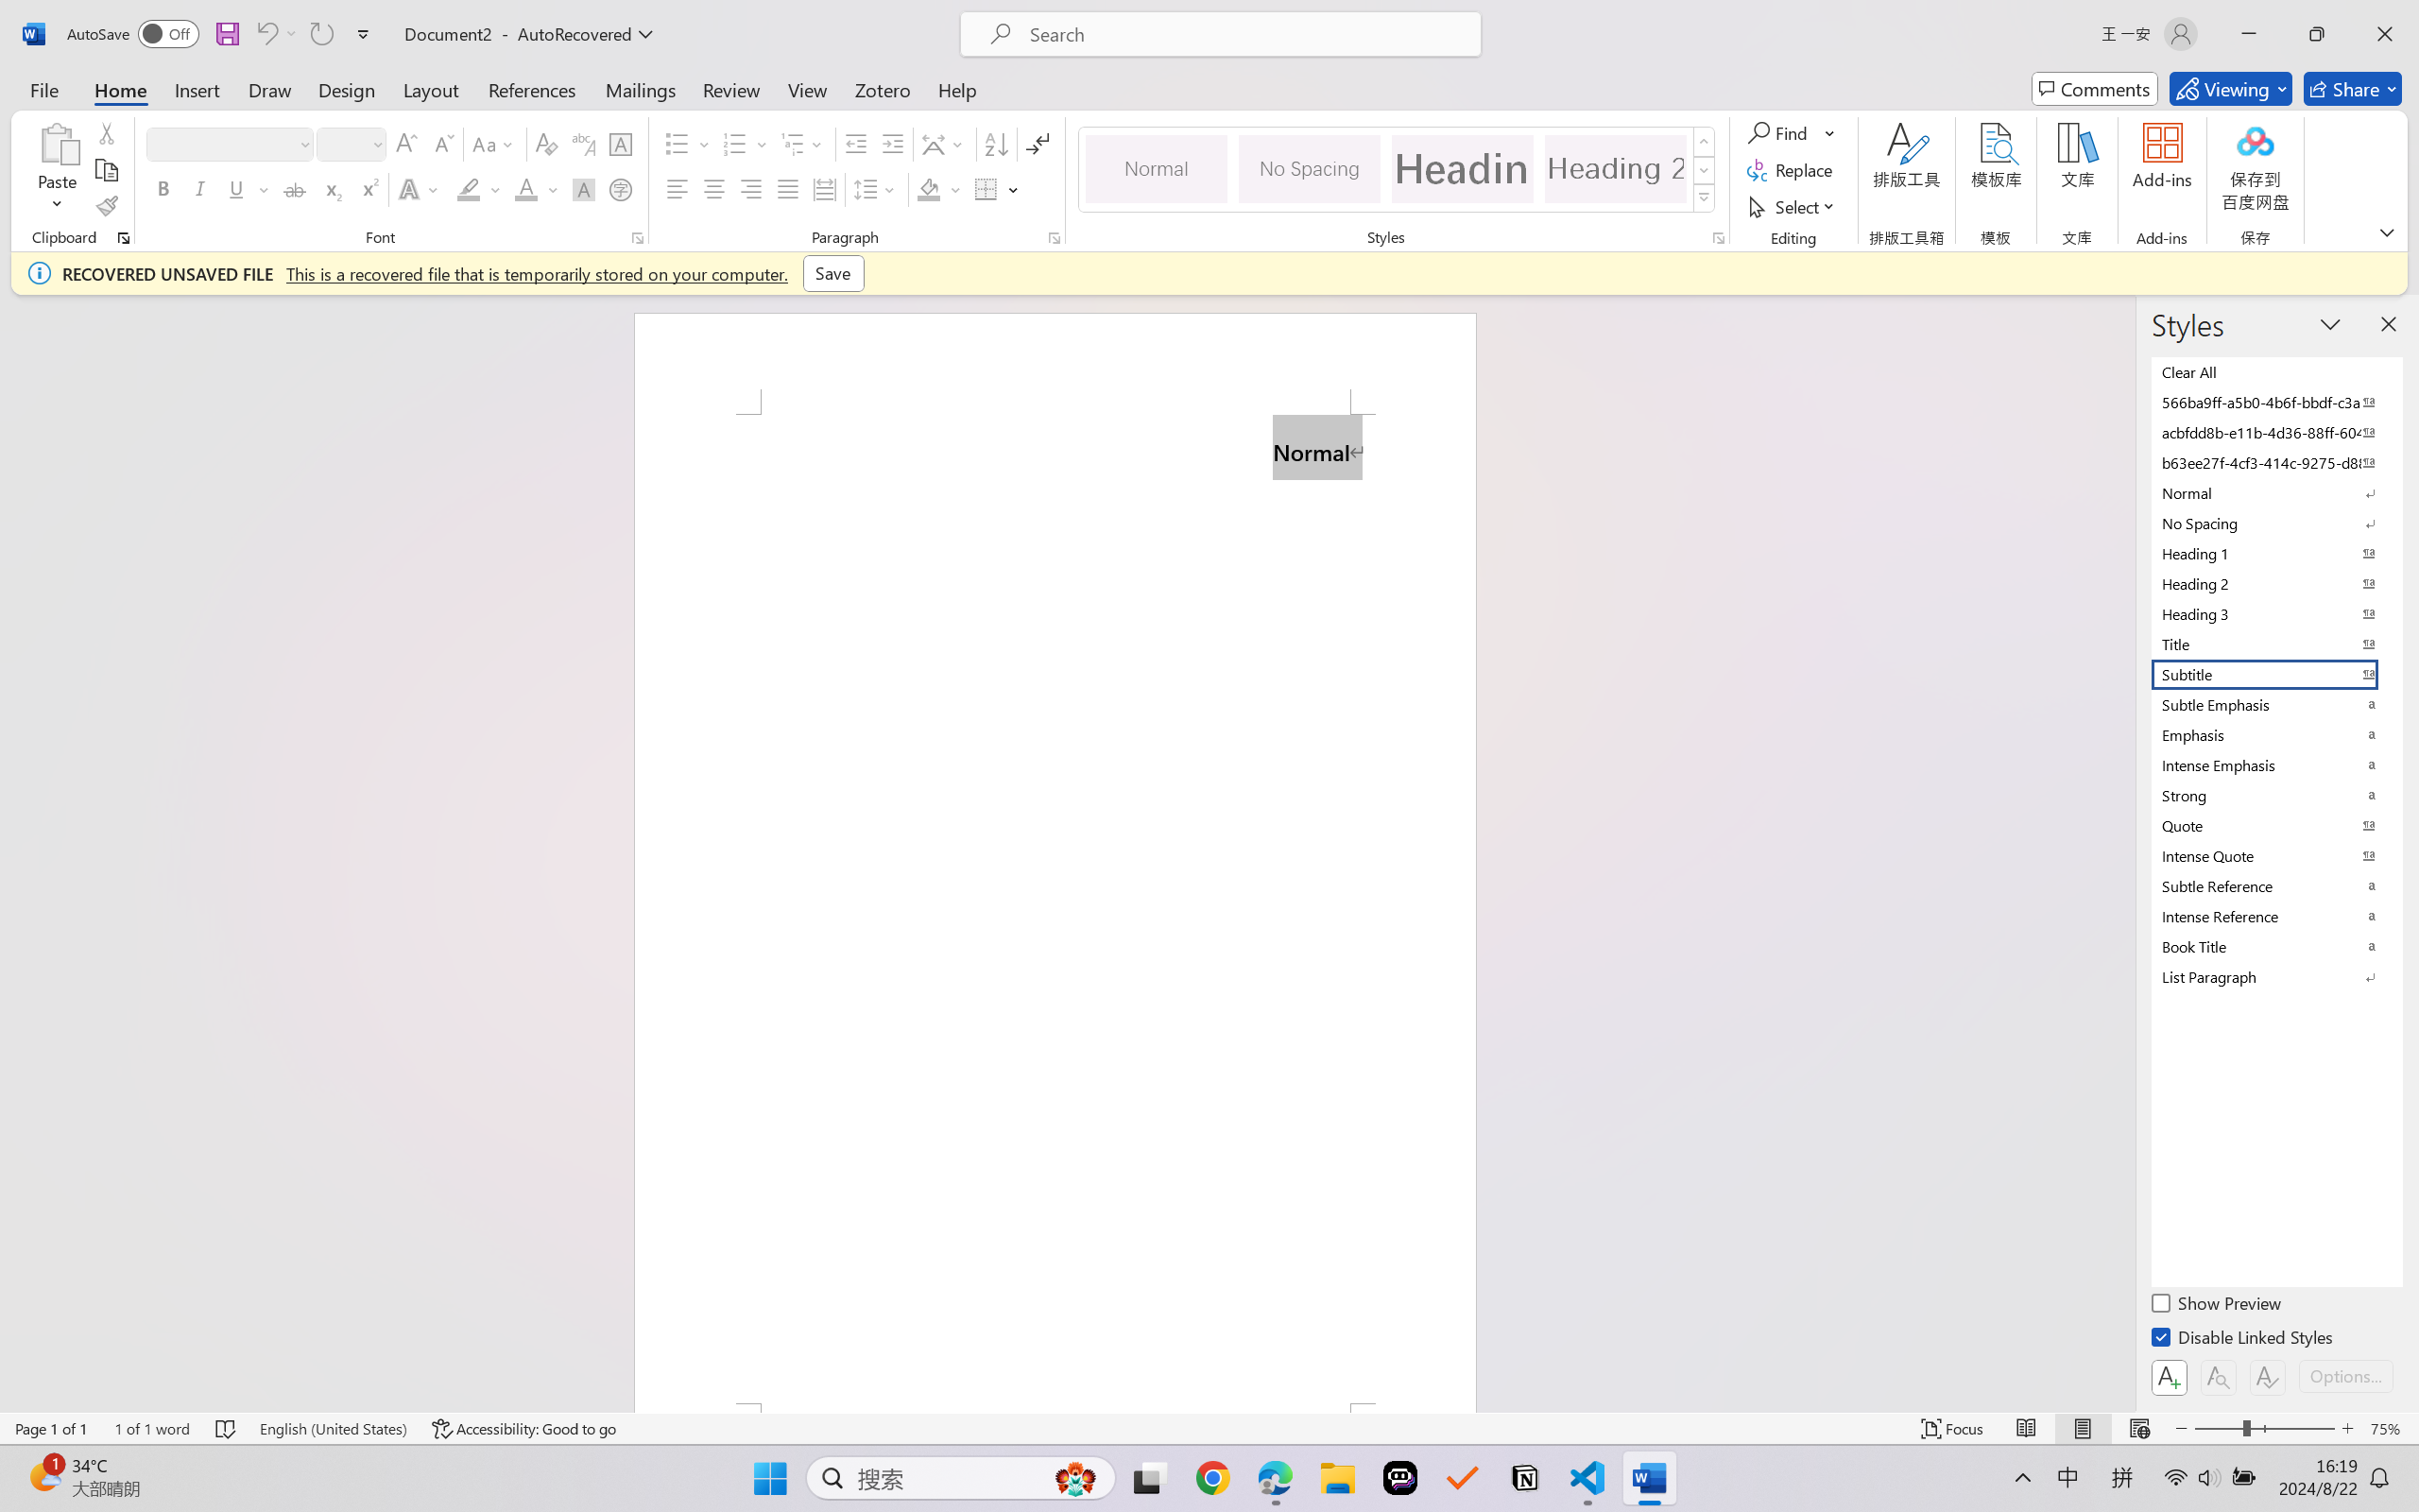  Describe the element at coordinates (331, 189) in the screenshot. I see `Subscript` at that location.